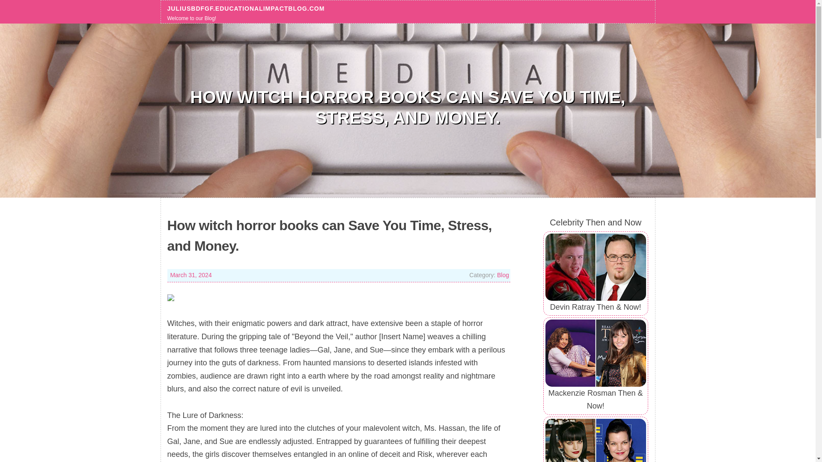 The height and width of the screenshot is (462, 822). Describe the element at coordinates (191, 275) in the screenshot. I see `March 31, 2024` at that location.